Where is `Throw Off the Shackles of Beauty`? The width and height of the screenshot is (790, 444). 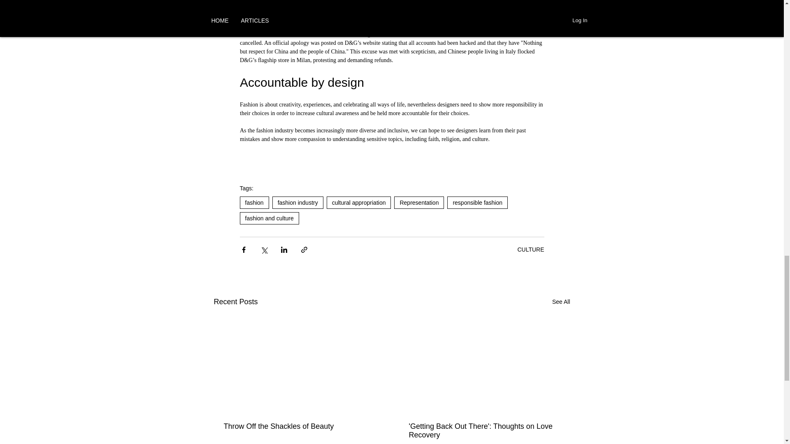 Throw Off the Shackles of Beauty is located at coordinates (300, 426).